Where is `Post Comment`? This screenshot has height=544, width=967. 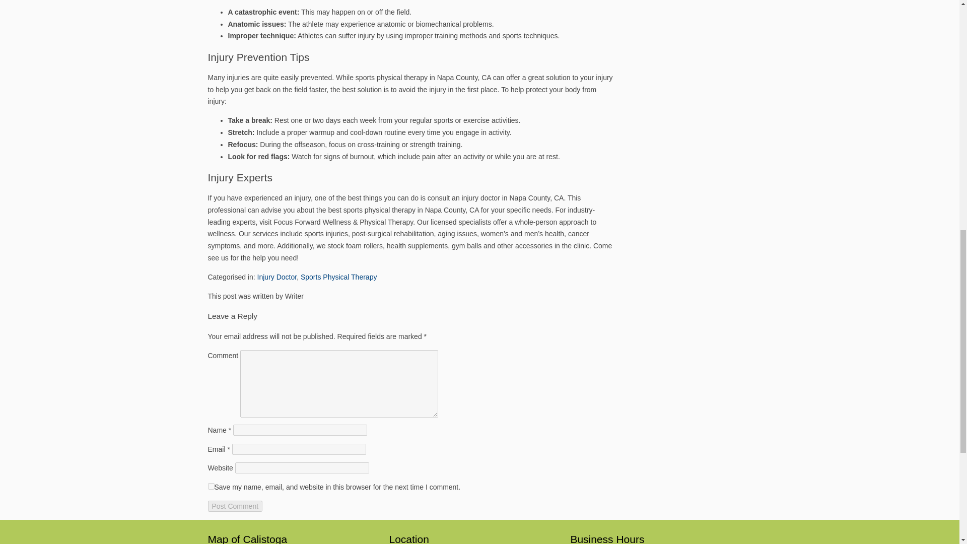
Post Comment is located at coordinates (235, 506).